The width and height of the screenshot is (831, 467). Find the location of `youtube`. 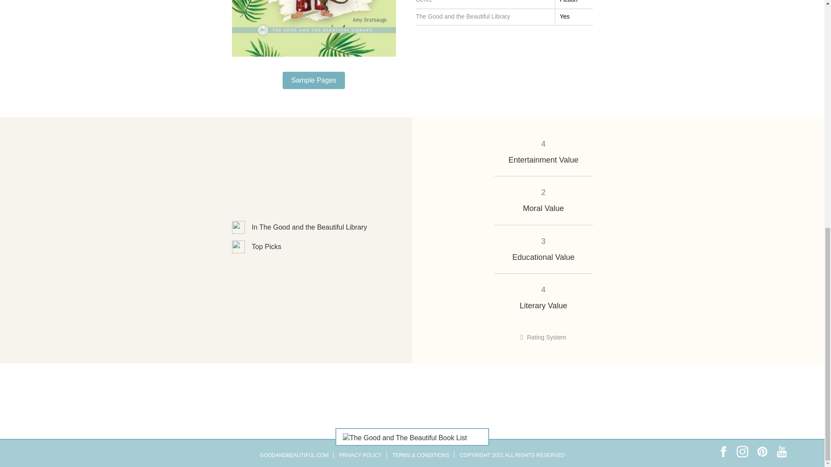

youtube is located at coordinates (782, 451).